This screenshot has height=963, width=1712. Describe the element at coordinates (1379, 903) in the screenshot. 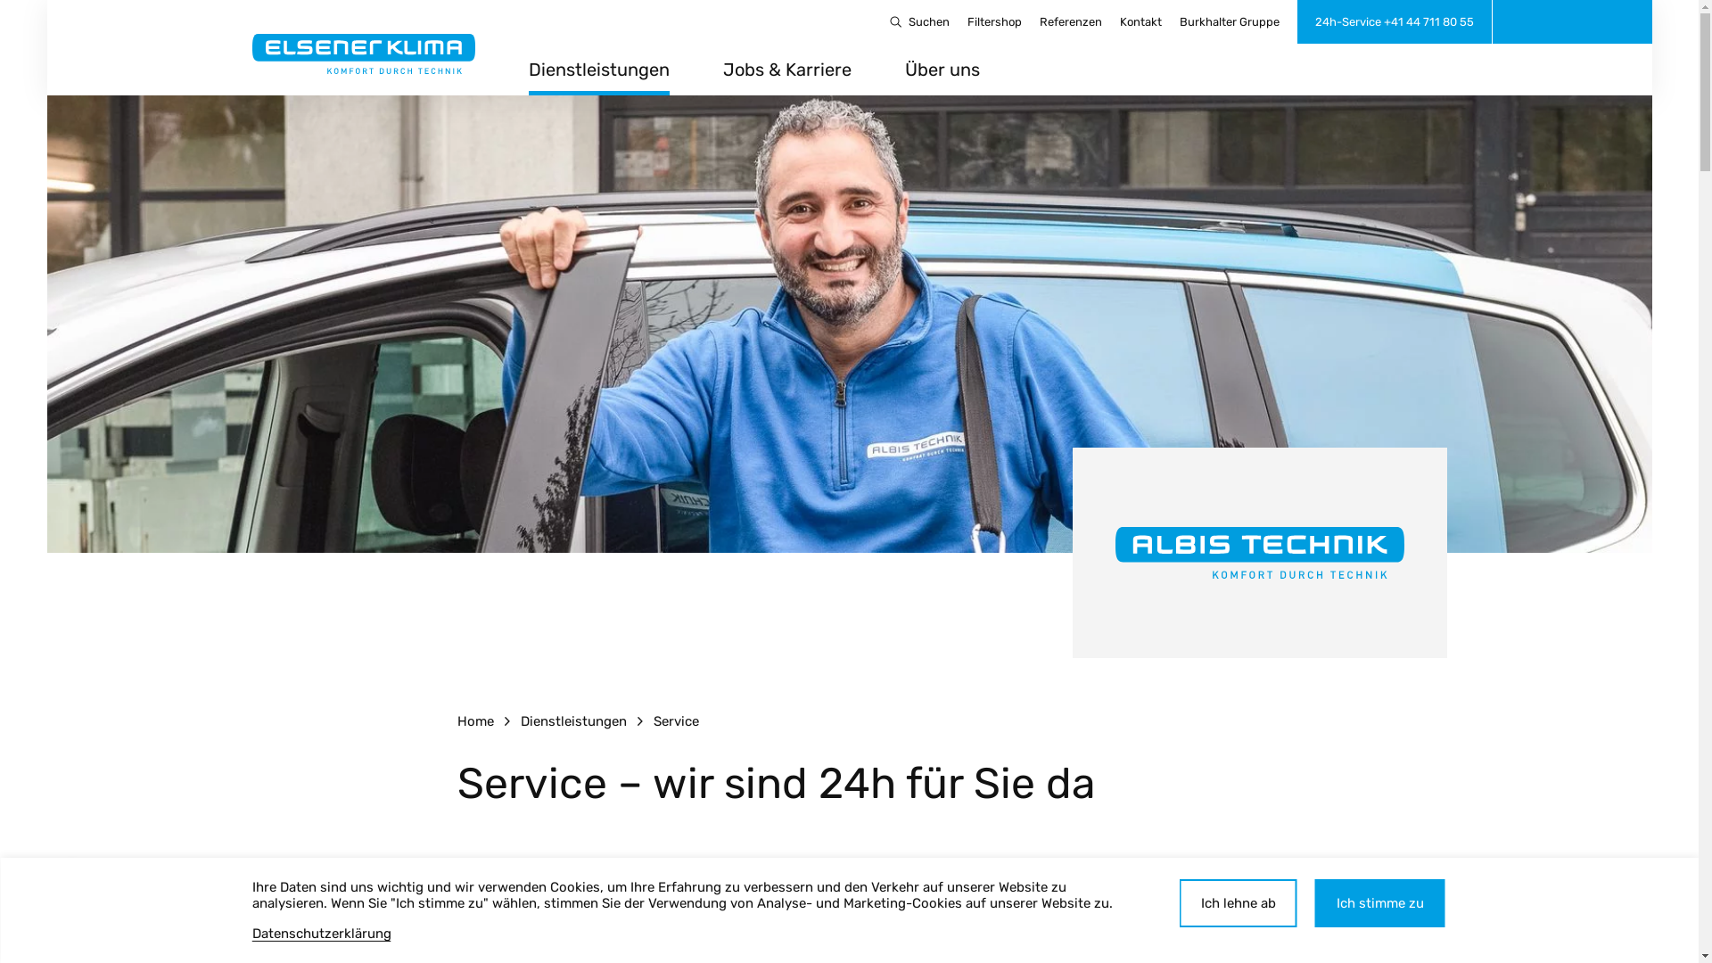

I see `Ich stimme zu` at that location.